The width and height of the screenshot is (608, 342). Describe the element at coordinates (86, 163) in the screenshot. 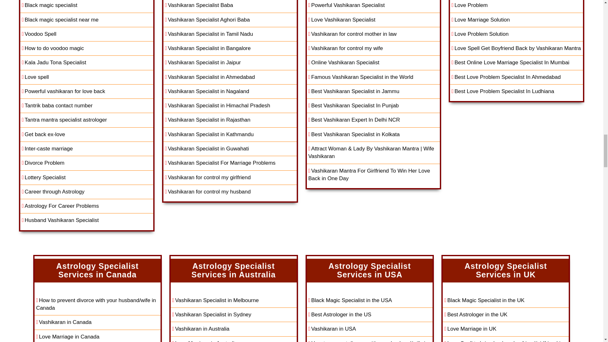

I see `Divorce Problem` at that location.